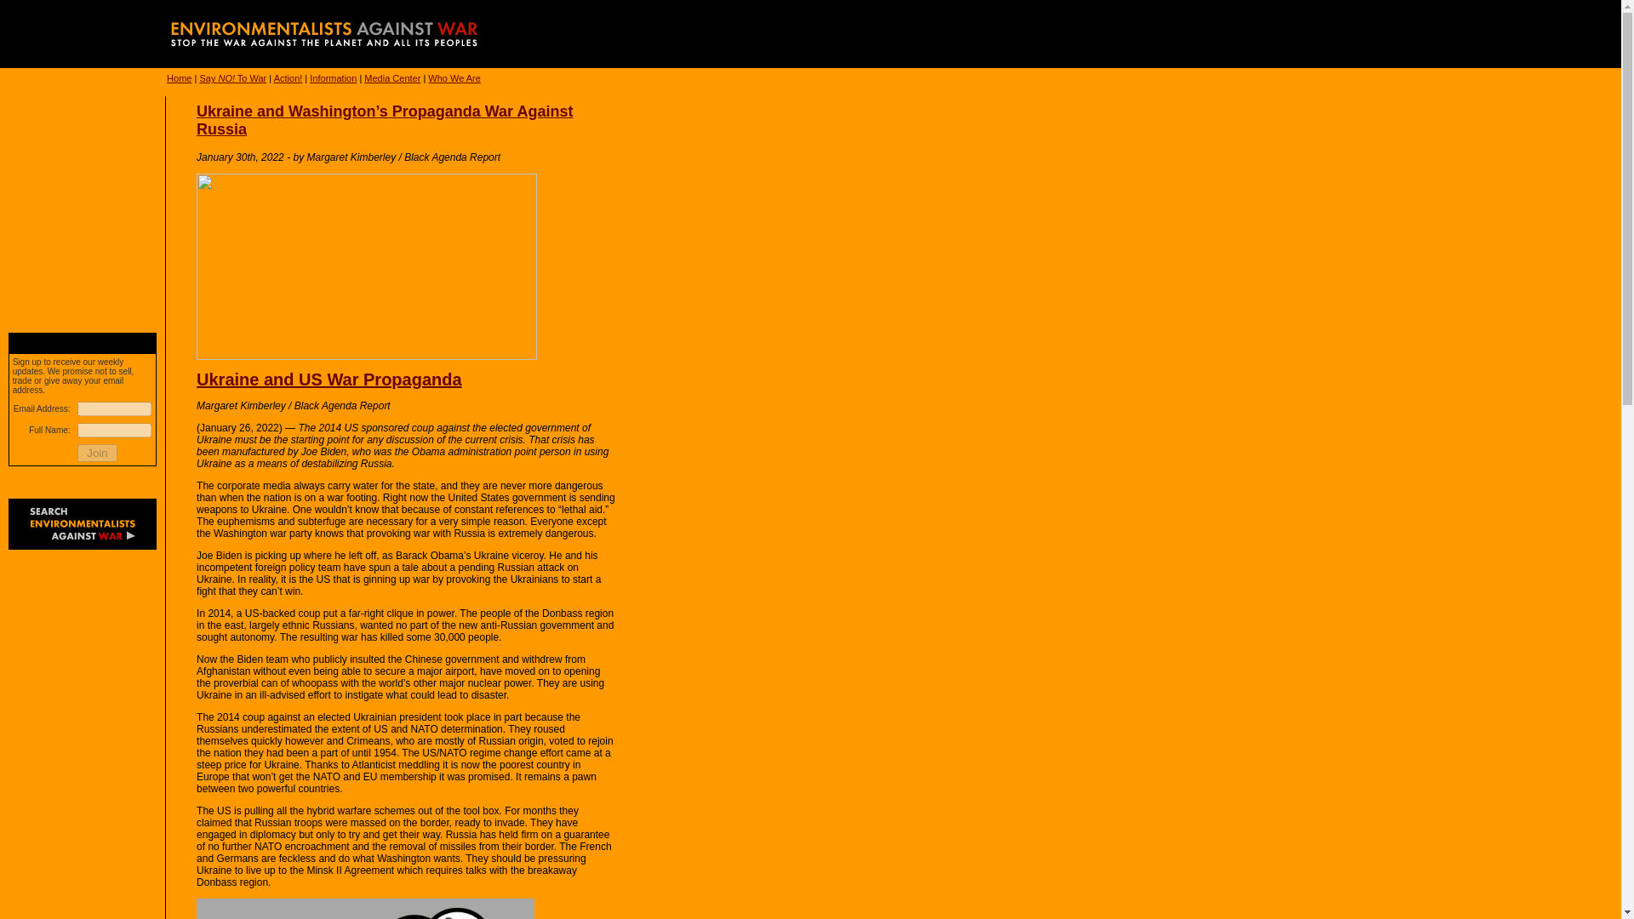 The height and width of the screenshot is (919, 1634). I want to click on Ukraine and US War Propaganda, so click(329, 380).